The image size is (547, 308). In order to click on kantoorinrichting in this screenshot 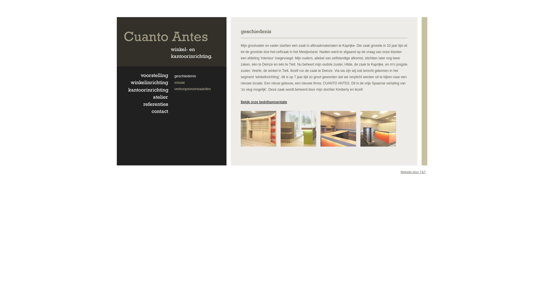, I will do `click(148, 90)`.